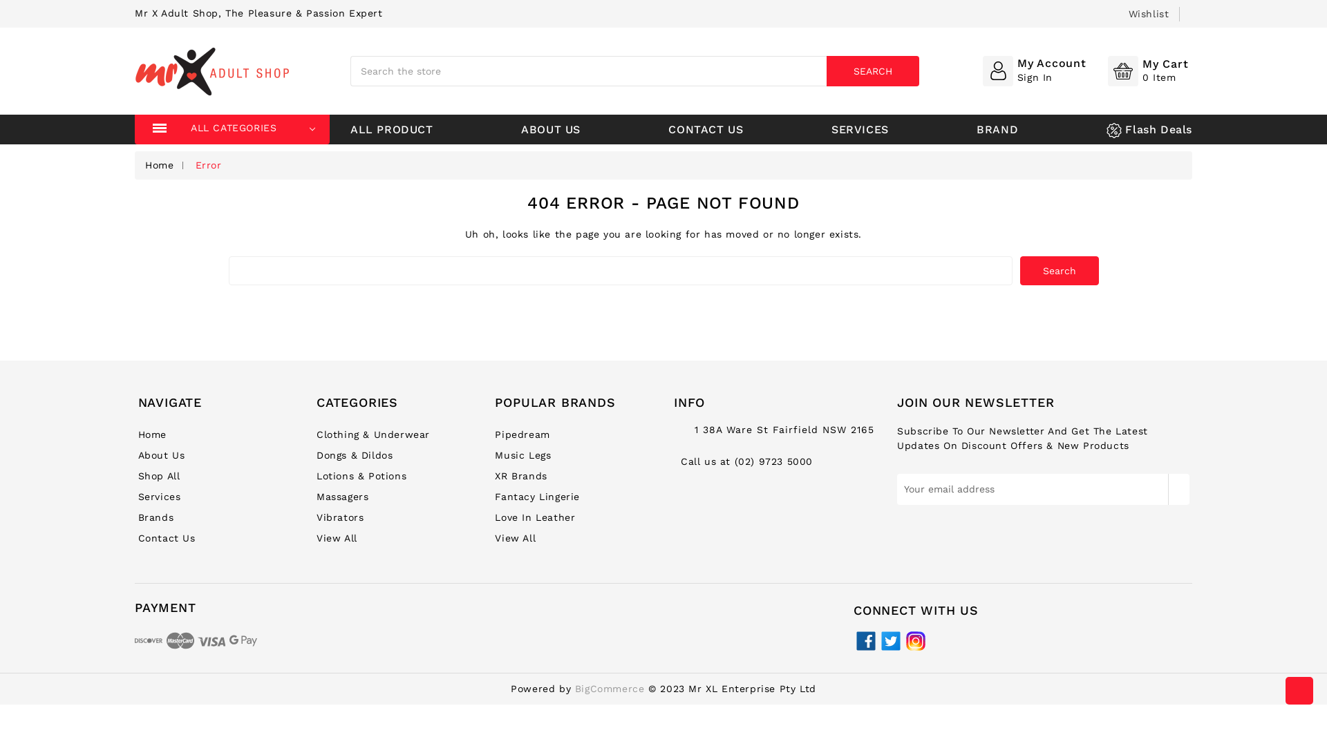 The image size is (1327, 746). I want to click on Wishlist, so click(1149, 14).